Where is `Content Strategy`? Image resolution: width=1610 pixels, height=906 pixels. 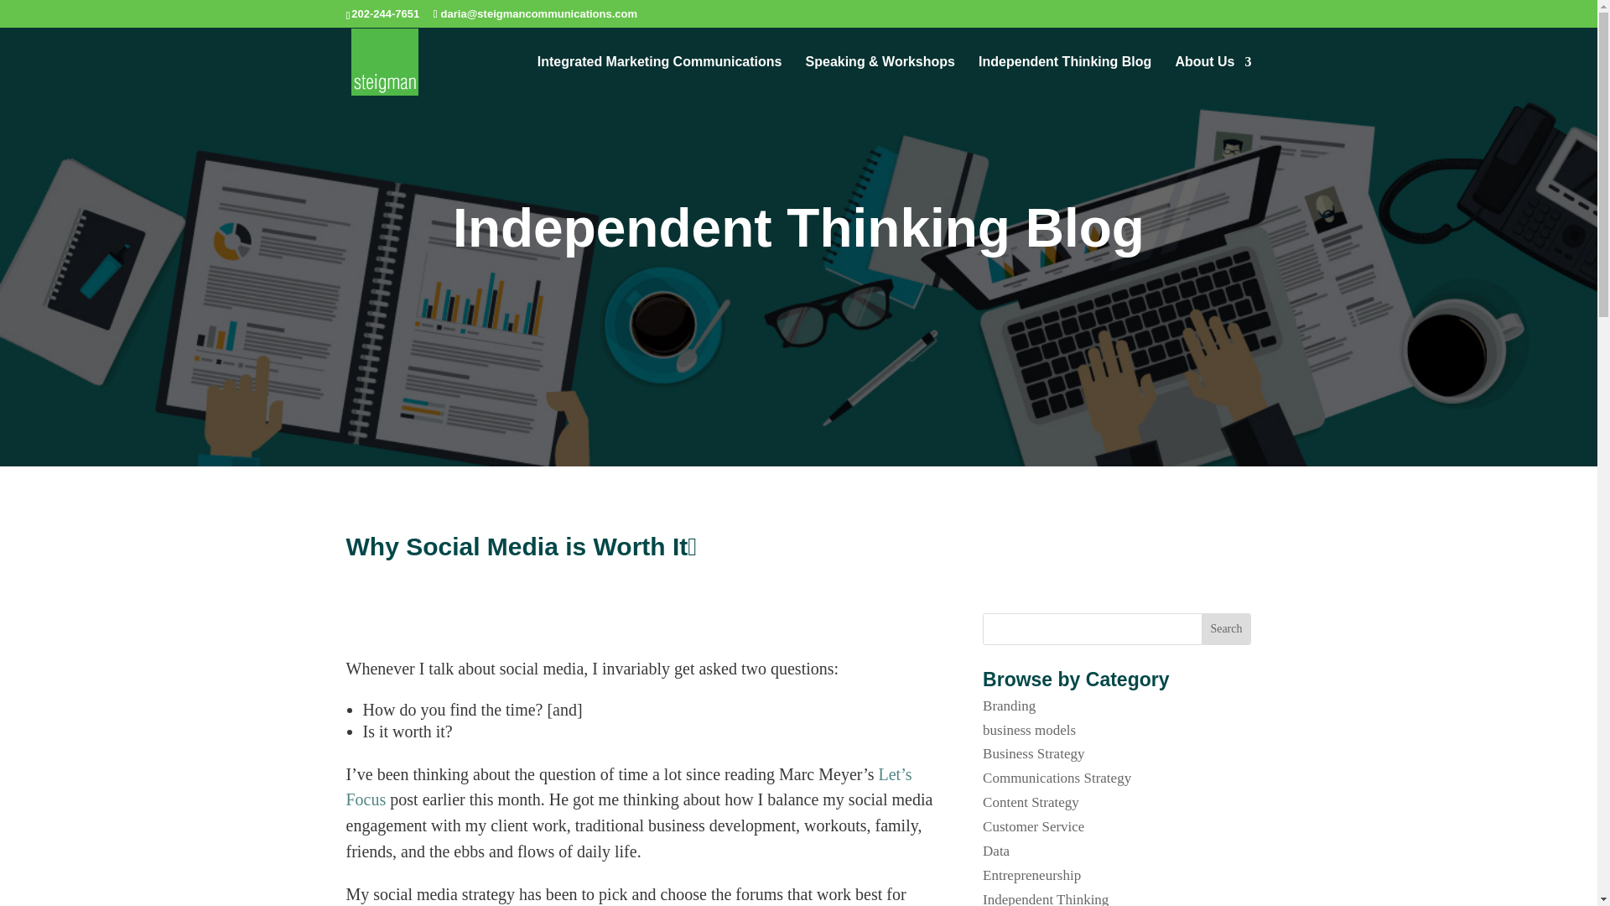
Content Strategy is located at coordinates (1030, 802).